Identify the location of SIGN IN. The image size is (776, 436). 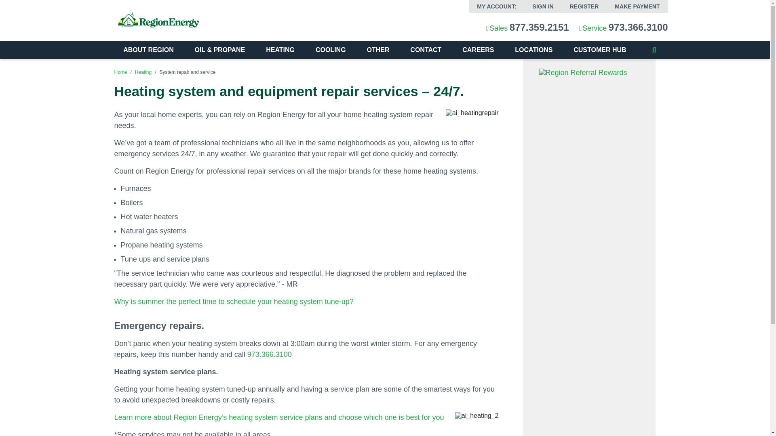
(543, 6).